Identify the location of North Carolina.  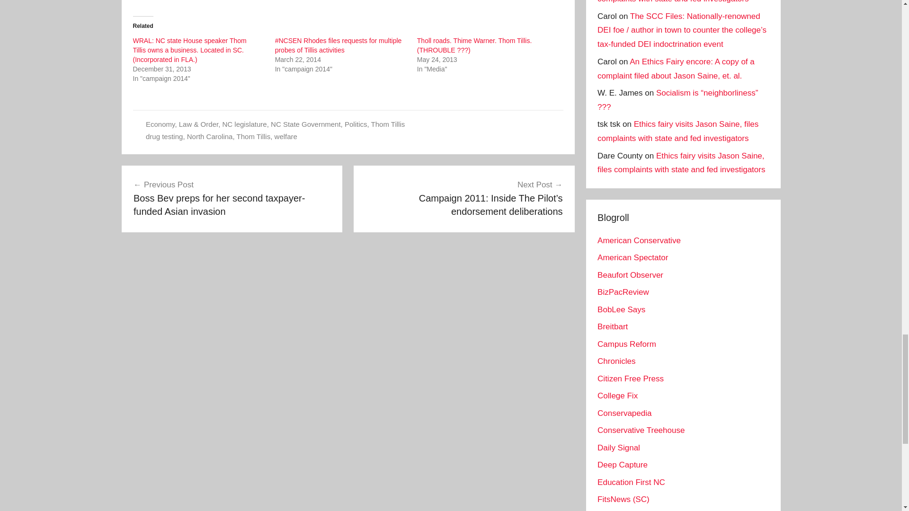
(210, 136).